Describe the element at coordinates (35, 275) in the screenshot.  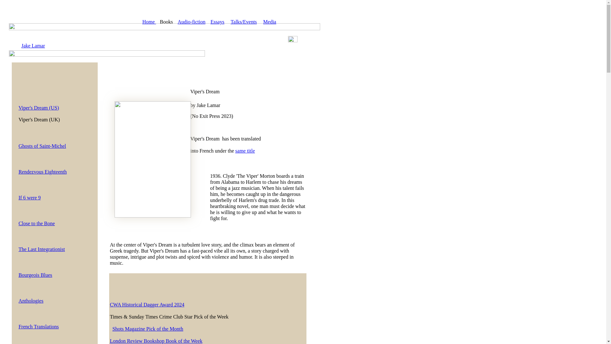
I see `Bourgeois Blues` at that location.